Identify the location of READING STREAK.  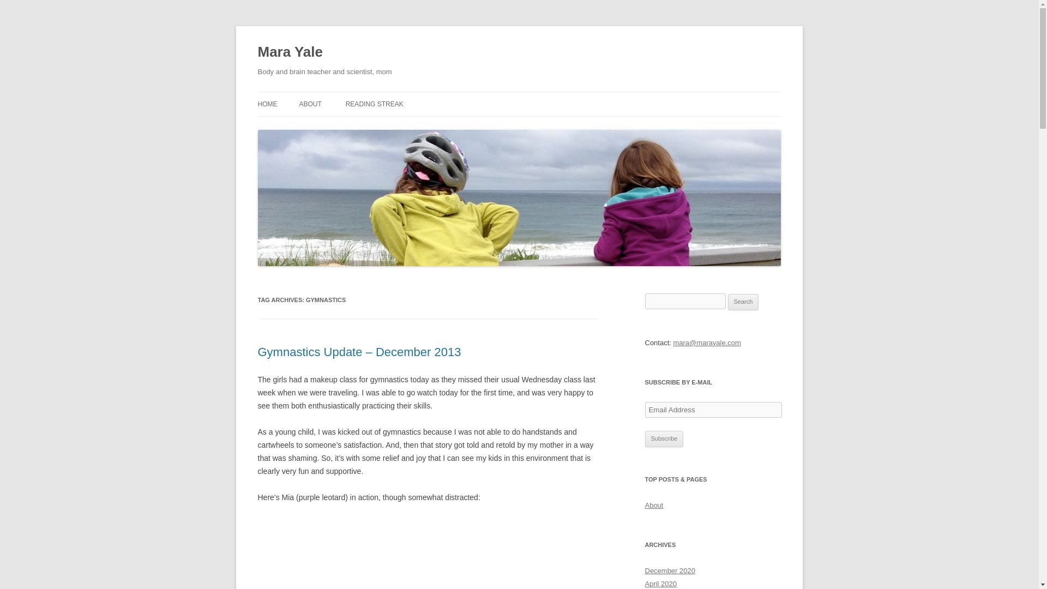
(374, 104).